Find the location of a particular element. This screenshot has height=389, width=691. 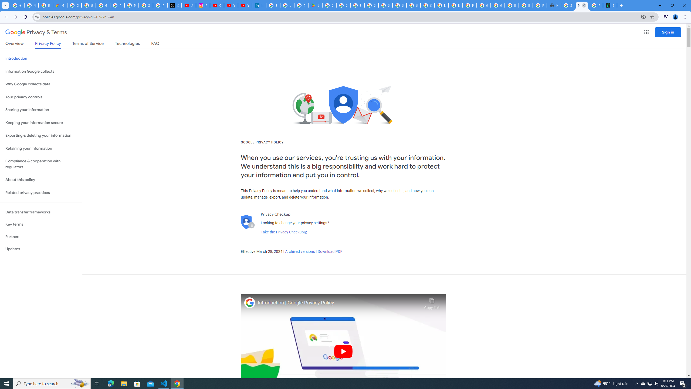

Your privacy controls is located at coordinates (41, 97).